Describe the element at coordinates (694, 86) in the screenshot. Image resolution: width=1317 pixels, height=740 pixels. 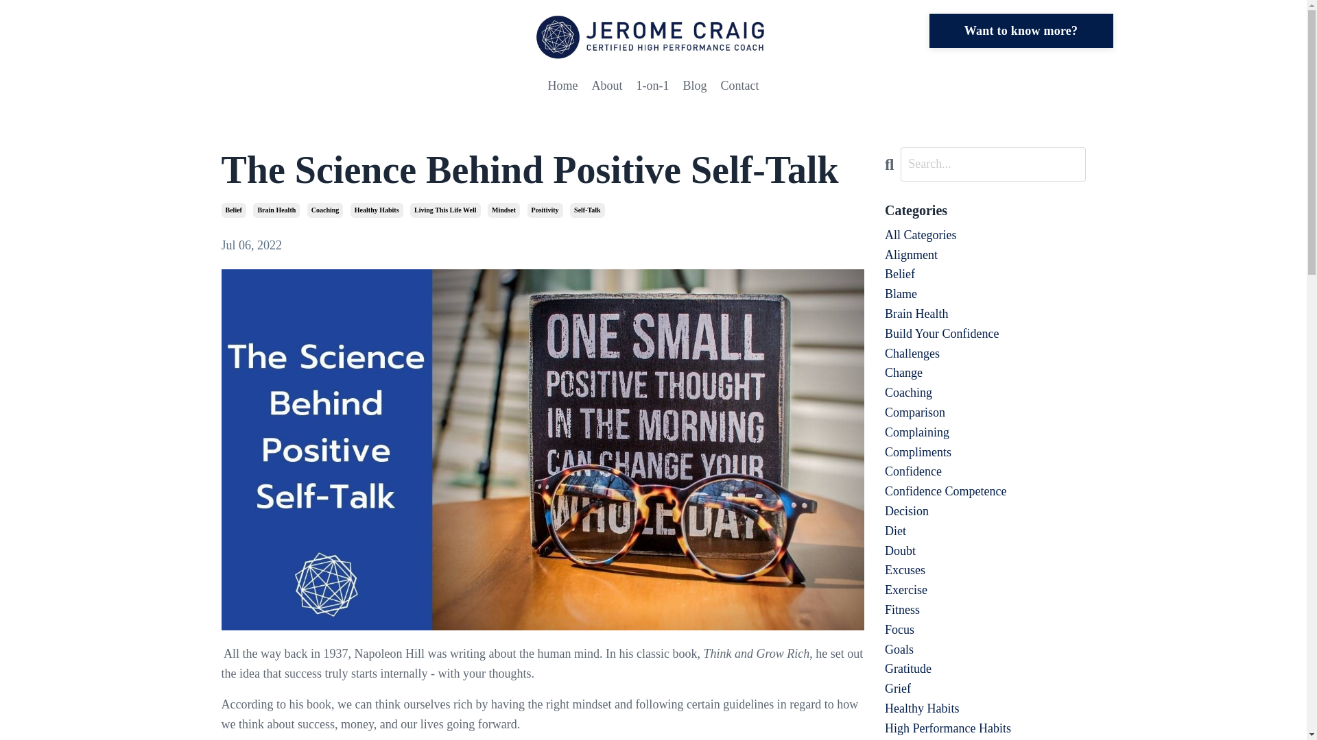
I see `Blog` at that location.